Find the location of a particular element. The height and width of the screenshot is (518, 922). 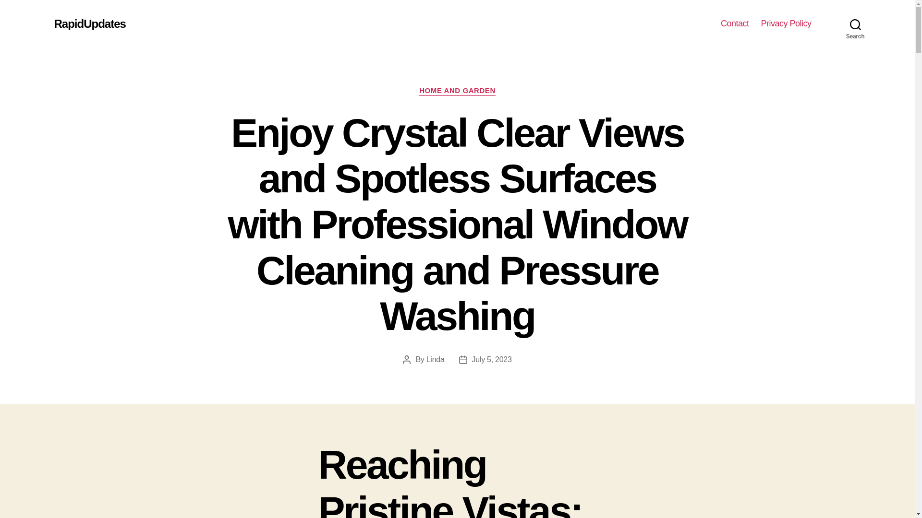

HOME AND GARDEN is located at coordinates (457, 91).